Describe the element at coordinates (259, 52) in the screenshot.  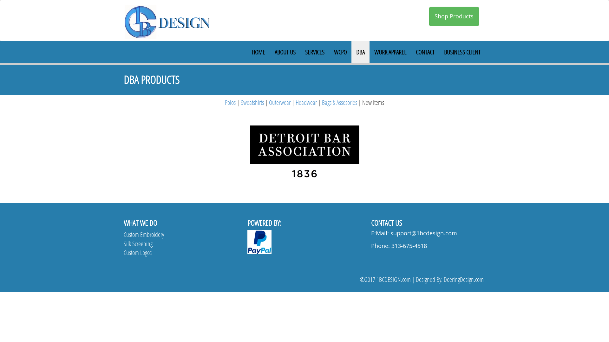
I see `HOME` at that location.